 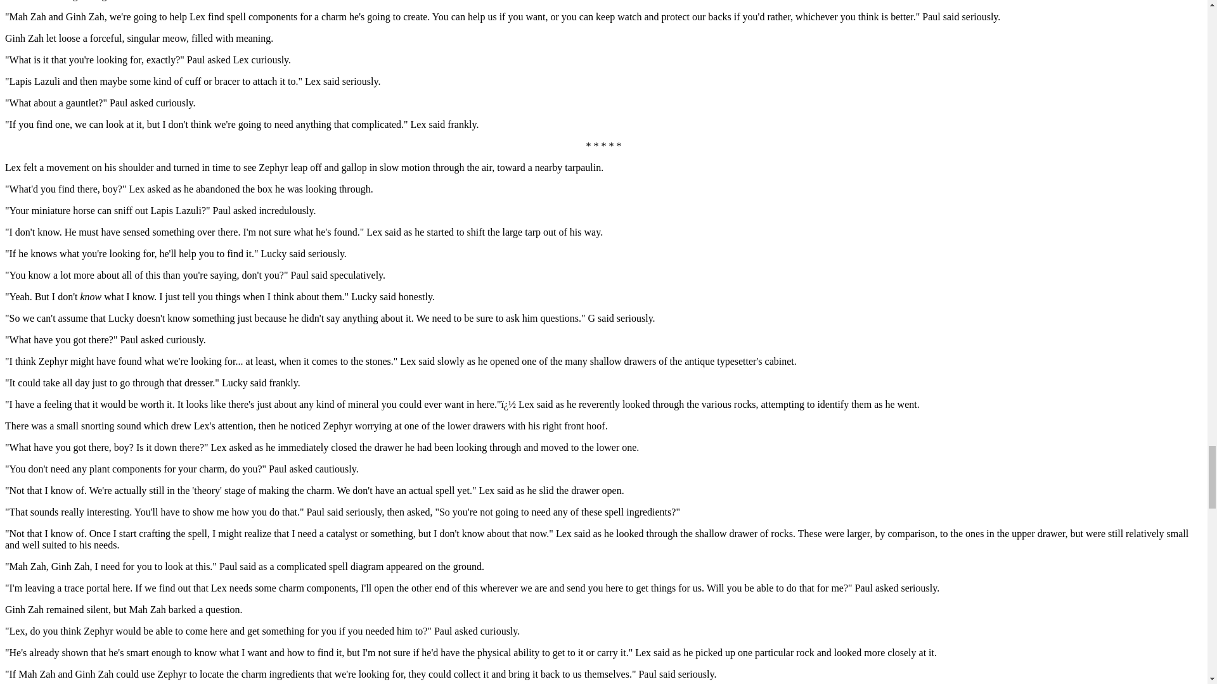 What do you see at coordinates (499, 404) in the screenshot?
I see `"` at bounding box center [499, 404].